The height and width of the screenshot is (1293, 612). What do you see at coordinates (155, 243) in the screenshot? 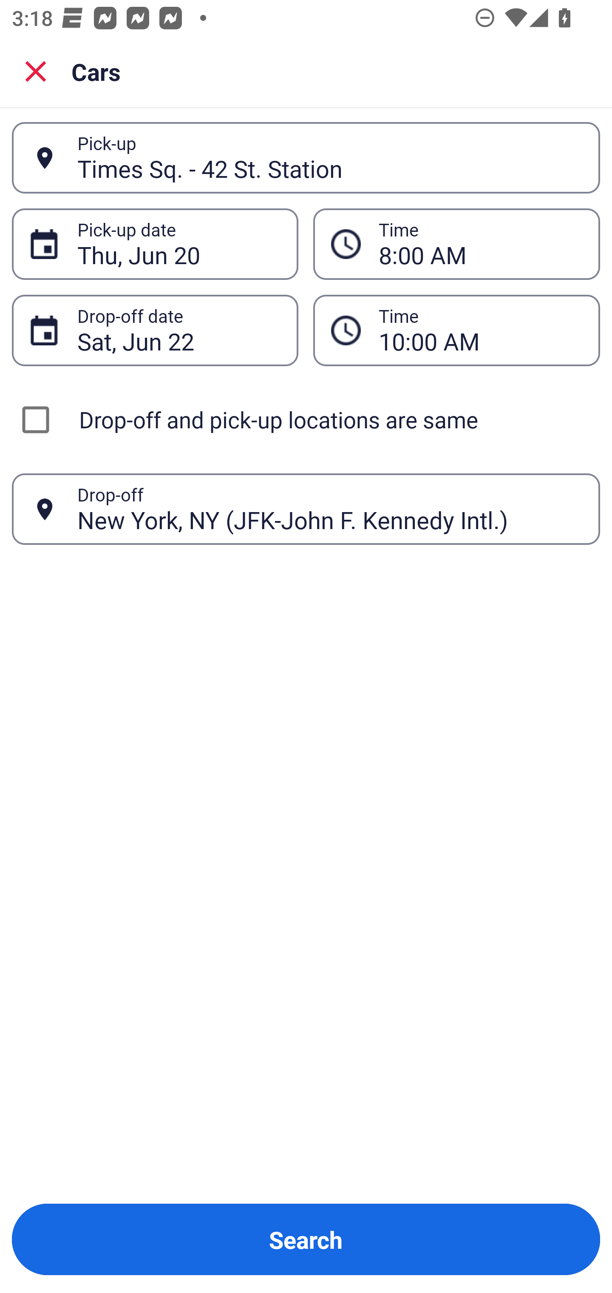
I see `Thu, Jun 20 Pick-up date` at bounding box center [155, 243].